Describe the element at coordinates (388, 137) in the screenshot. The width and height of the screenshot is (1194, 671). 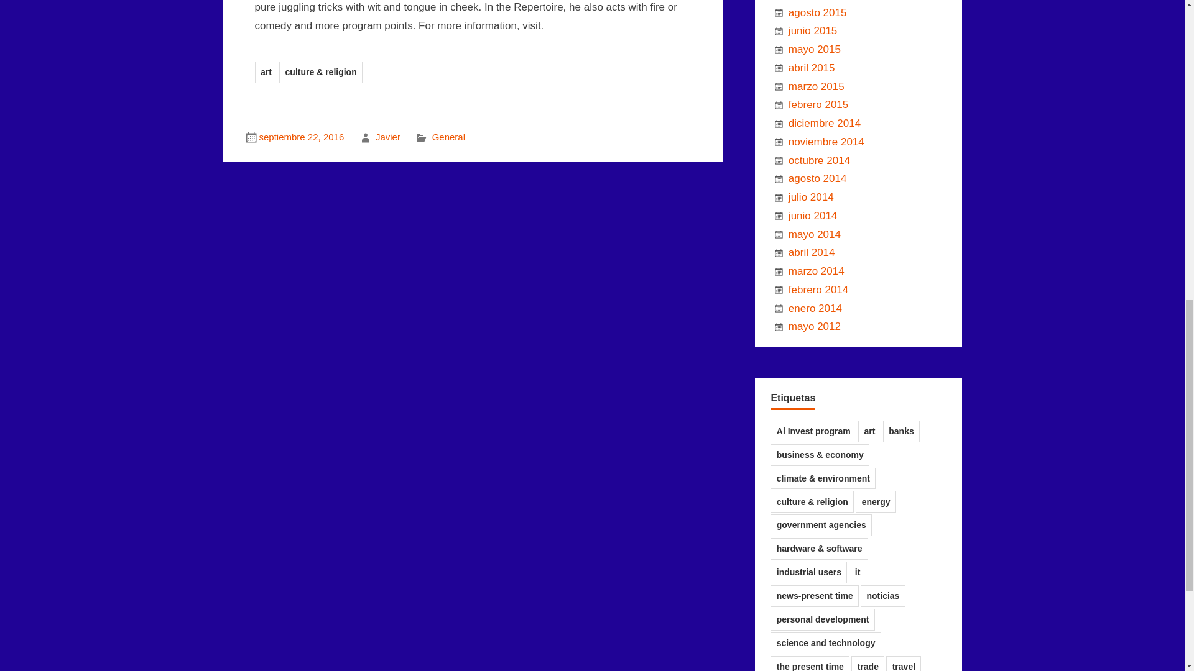
I see `View all posts by Javier` at that location.